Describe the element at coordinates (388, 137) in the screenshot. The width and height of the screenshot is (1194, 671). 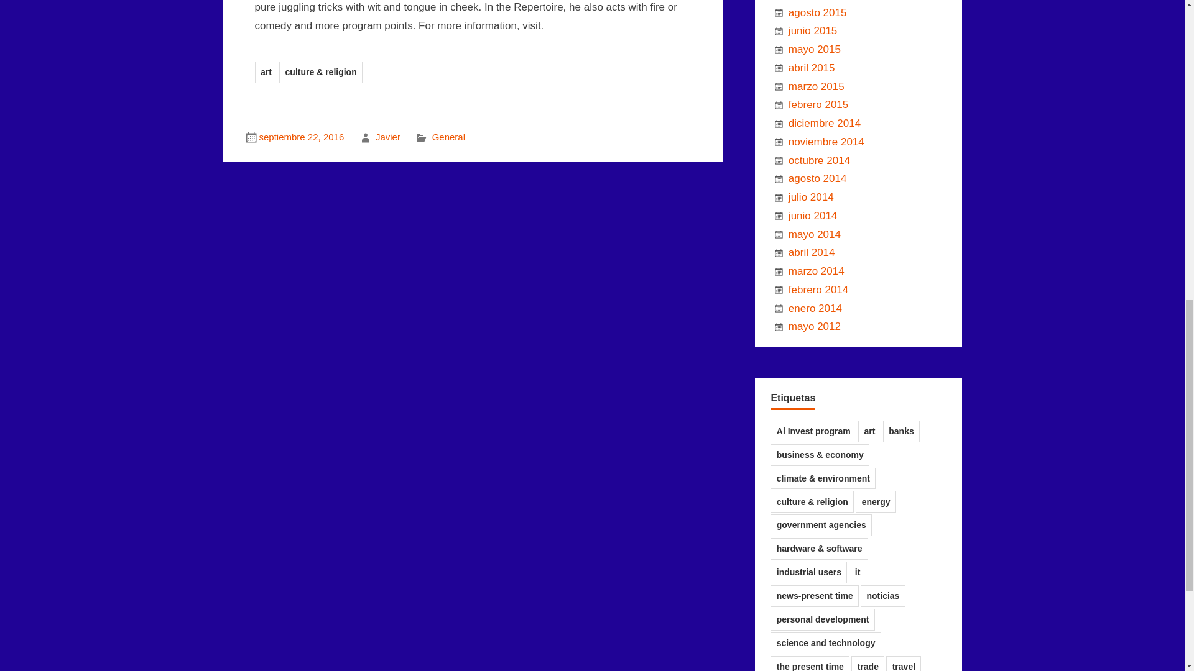
I see `View all posts by Javier` at that location.